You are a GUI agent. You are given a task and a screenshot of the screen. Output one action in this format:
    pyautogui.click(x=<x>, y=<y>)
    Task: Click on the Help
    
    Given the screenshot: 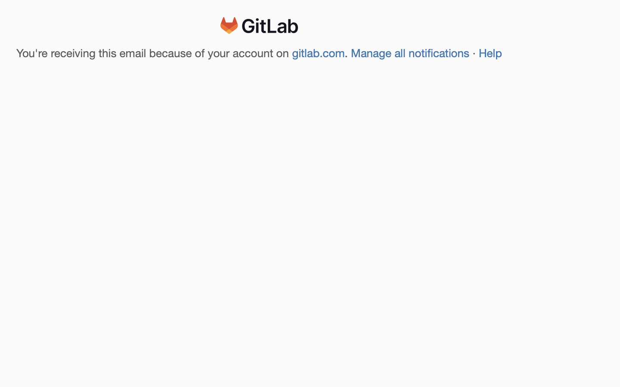 What is the action you would take?
    pyautogui.click(x=490, y=53)
    